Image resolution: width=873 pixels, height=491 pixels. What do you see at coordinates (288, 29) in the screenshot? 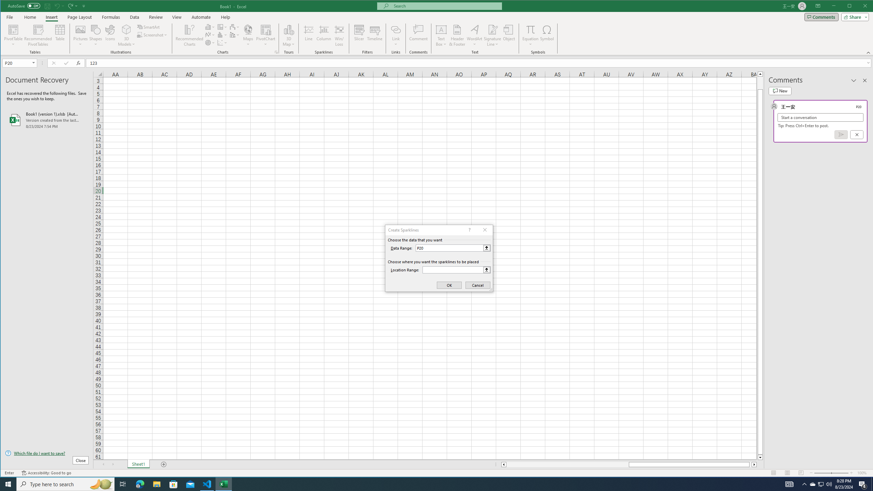
I see `3D Map` at bounding box center [288, 29].